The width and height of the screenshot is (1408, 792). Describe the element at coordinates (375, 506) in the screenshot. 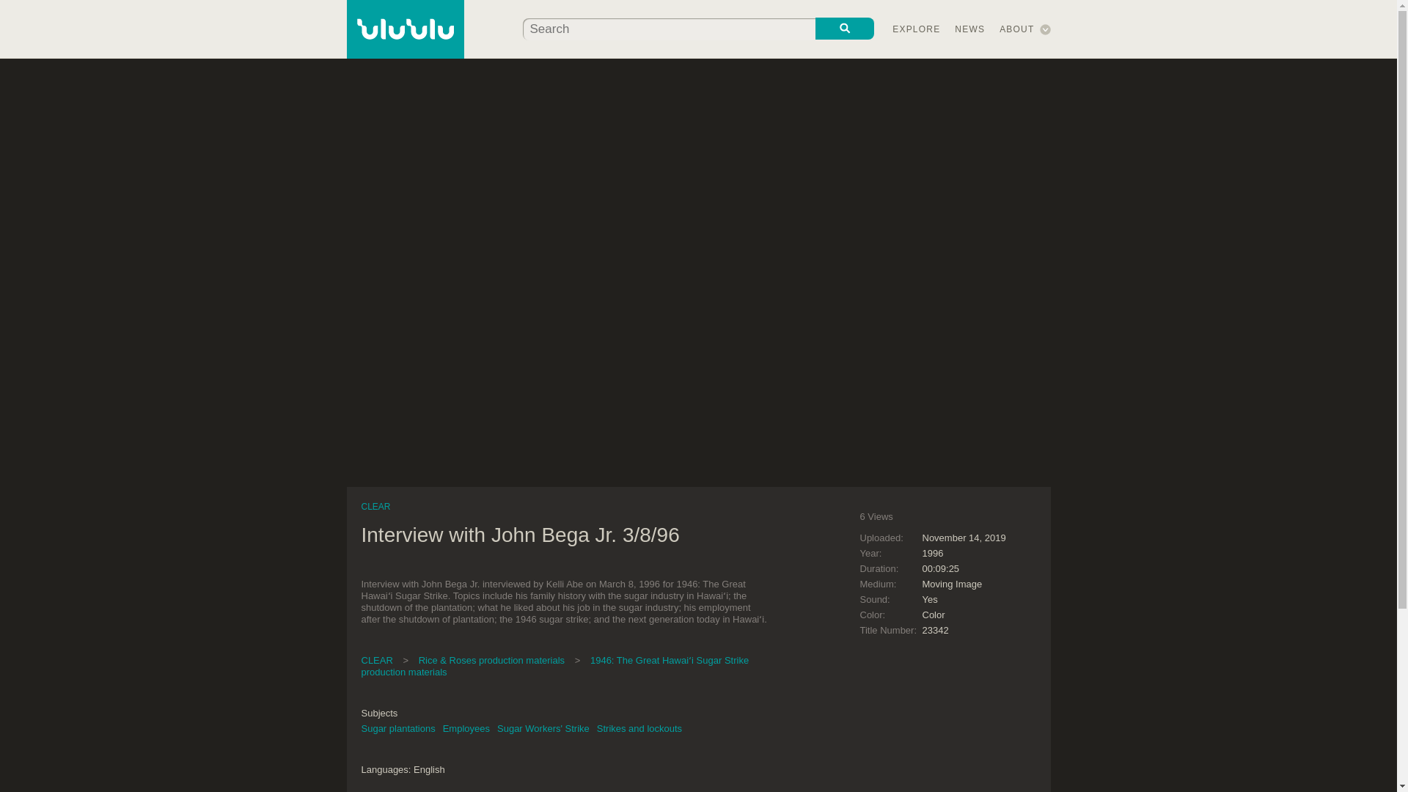

I see `CLEAR` at that location.